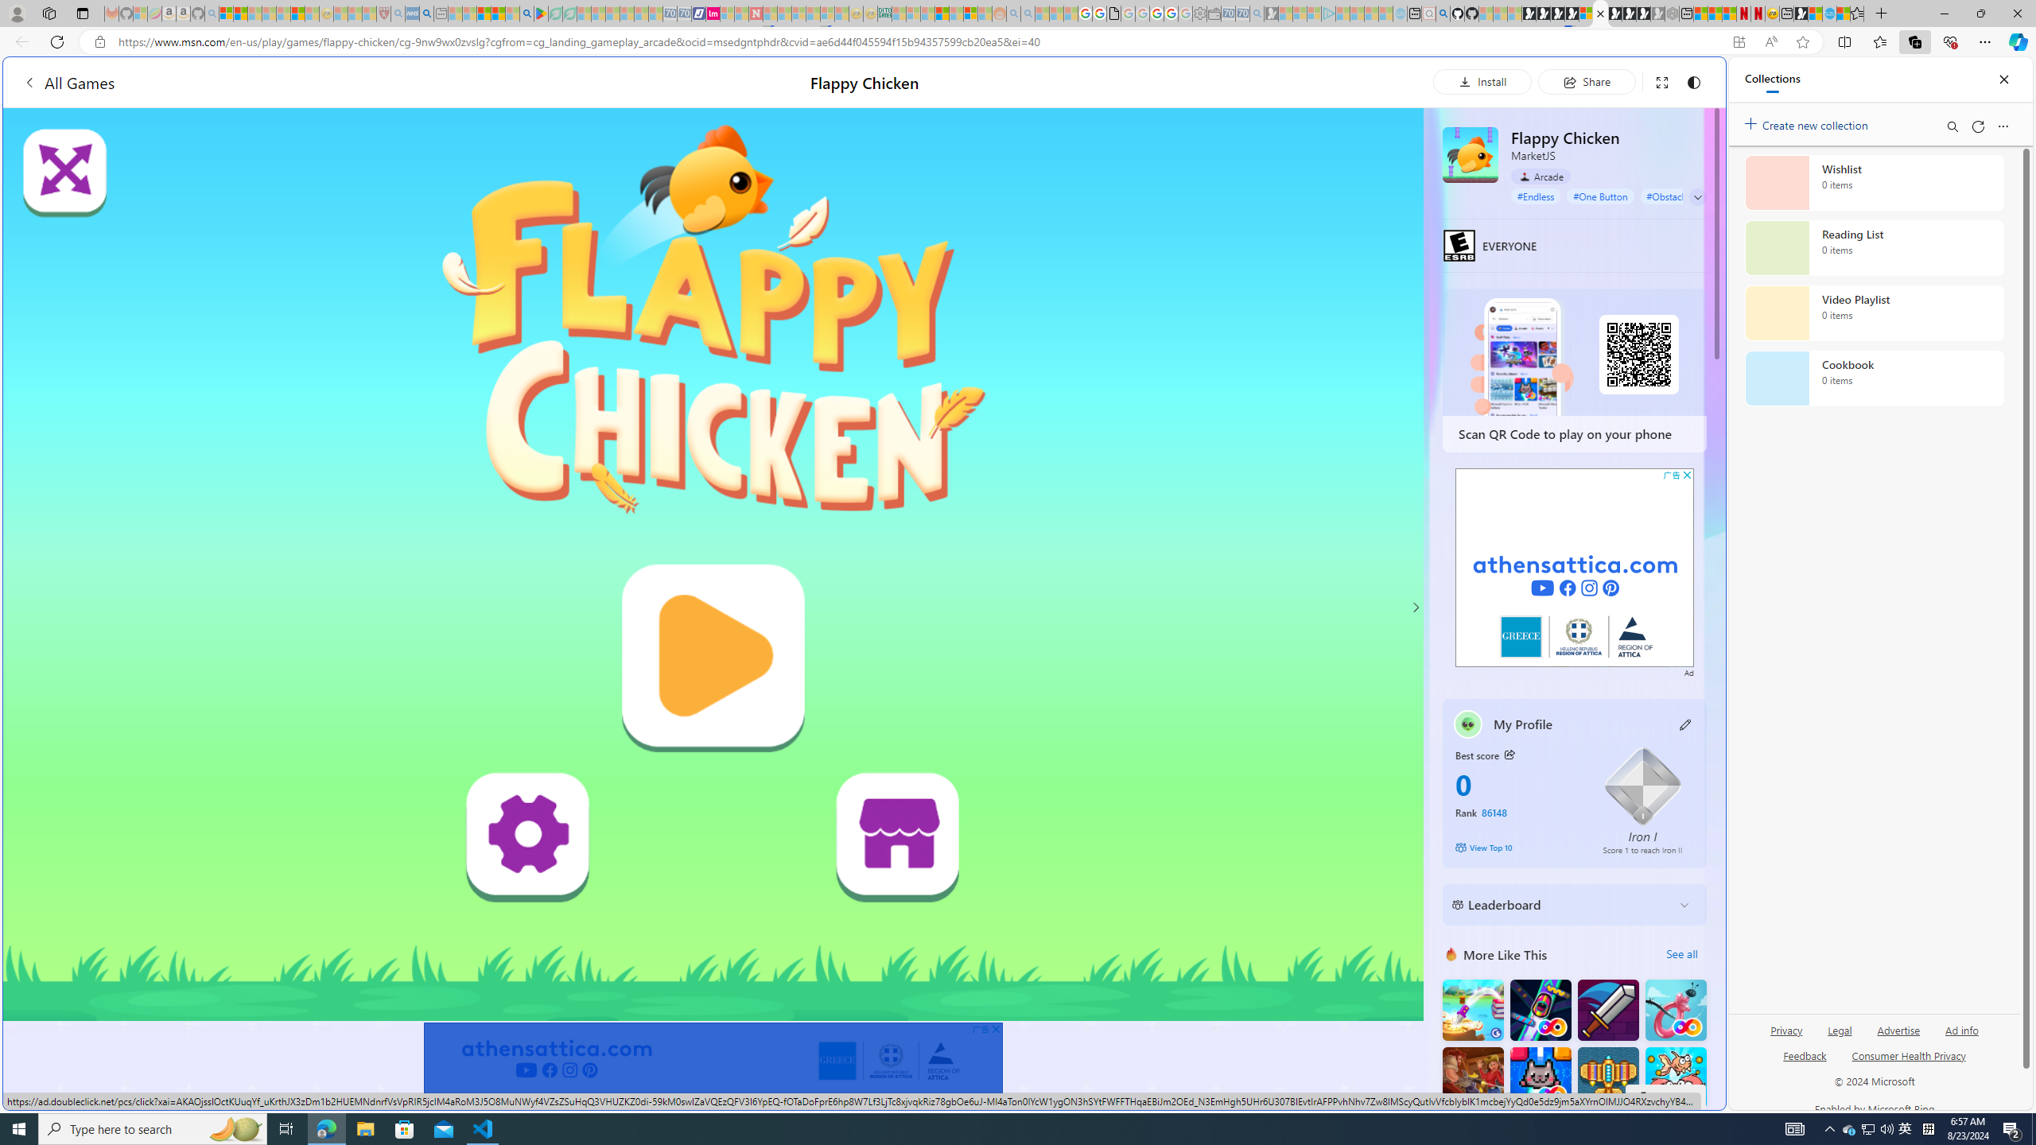  I want to click on #One Button, so click(1601, 196).